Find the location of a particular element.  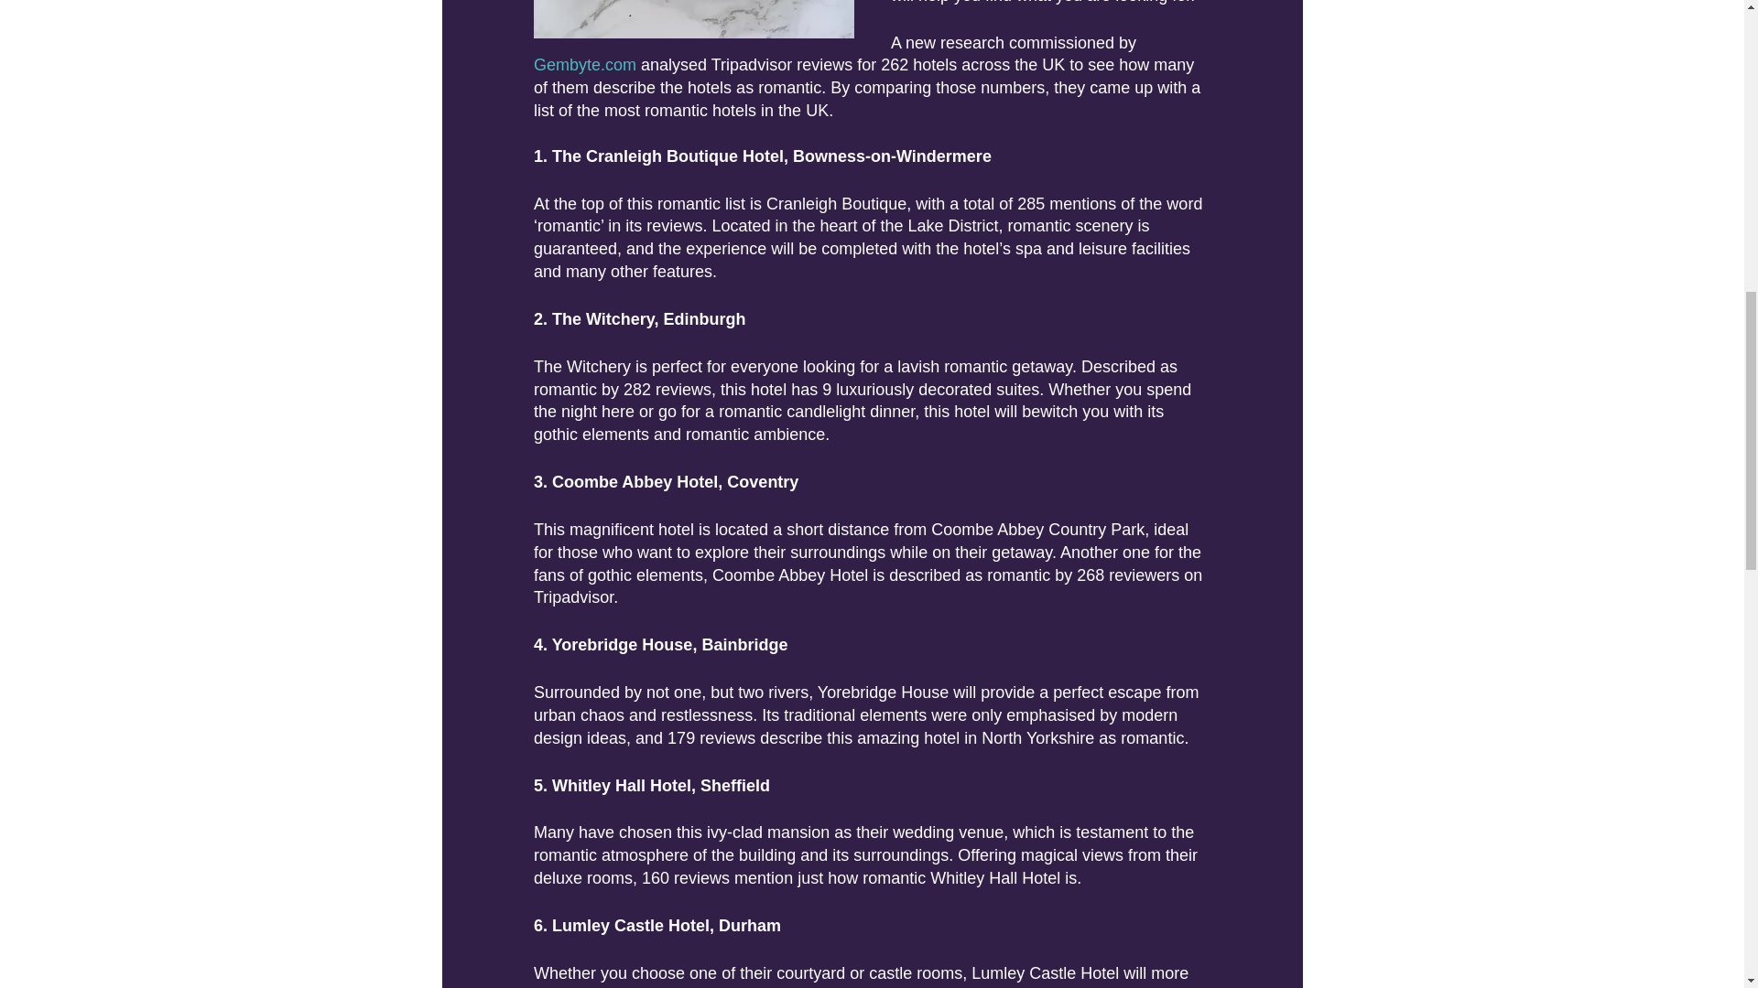

Gembyte.com is located at coordinates (583, 64).